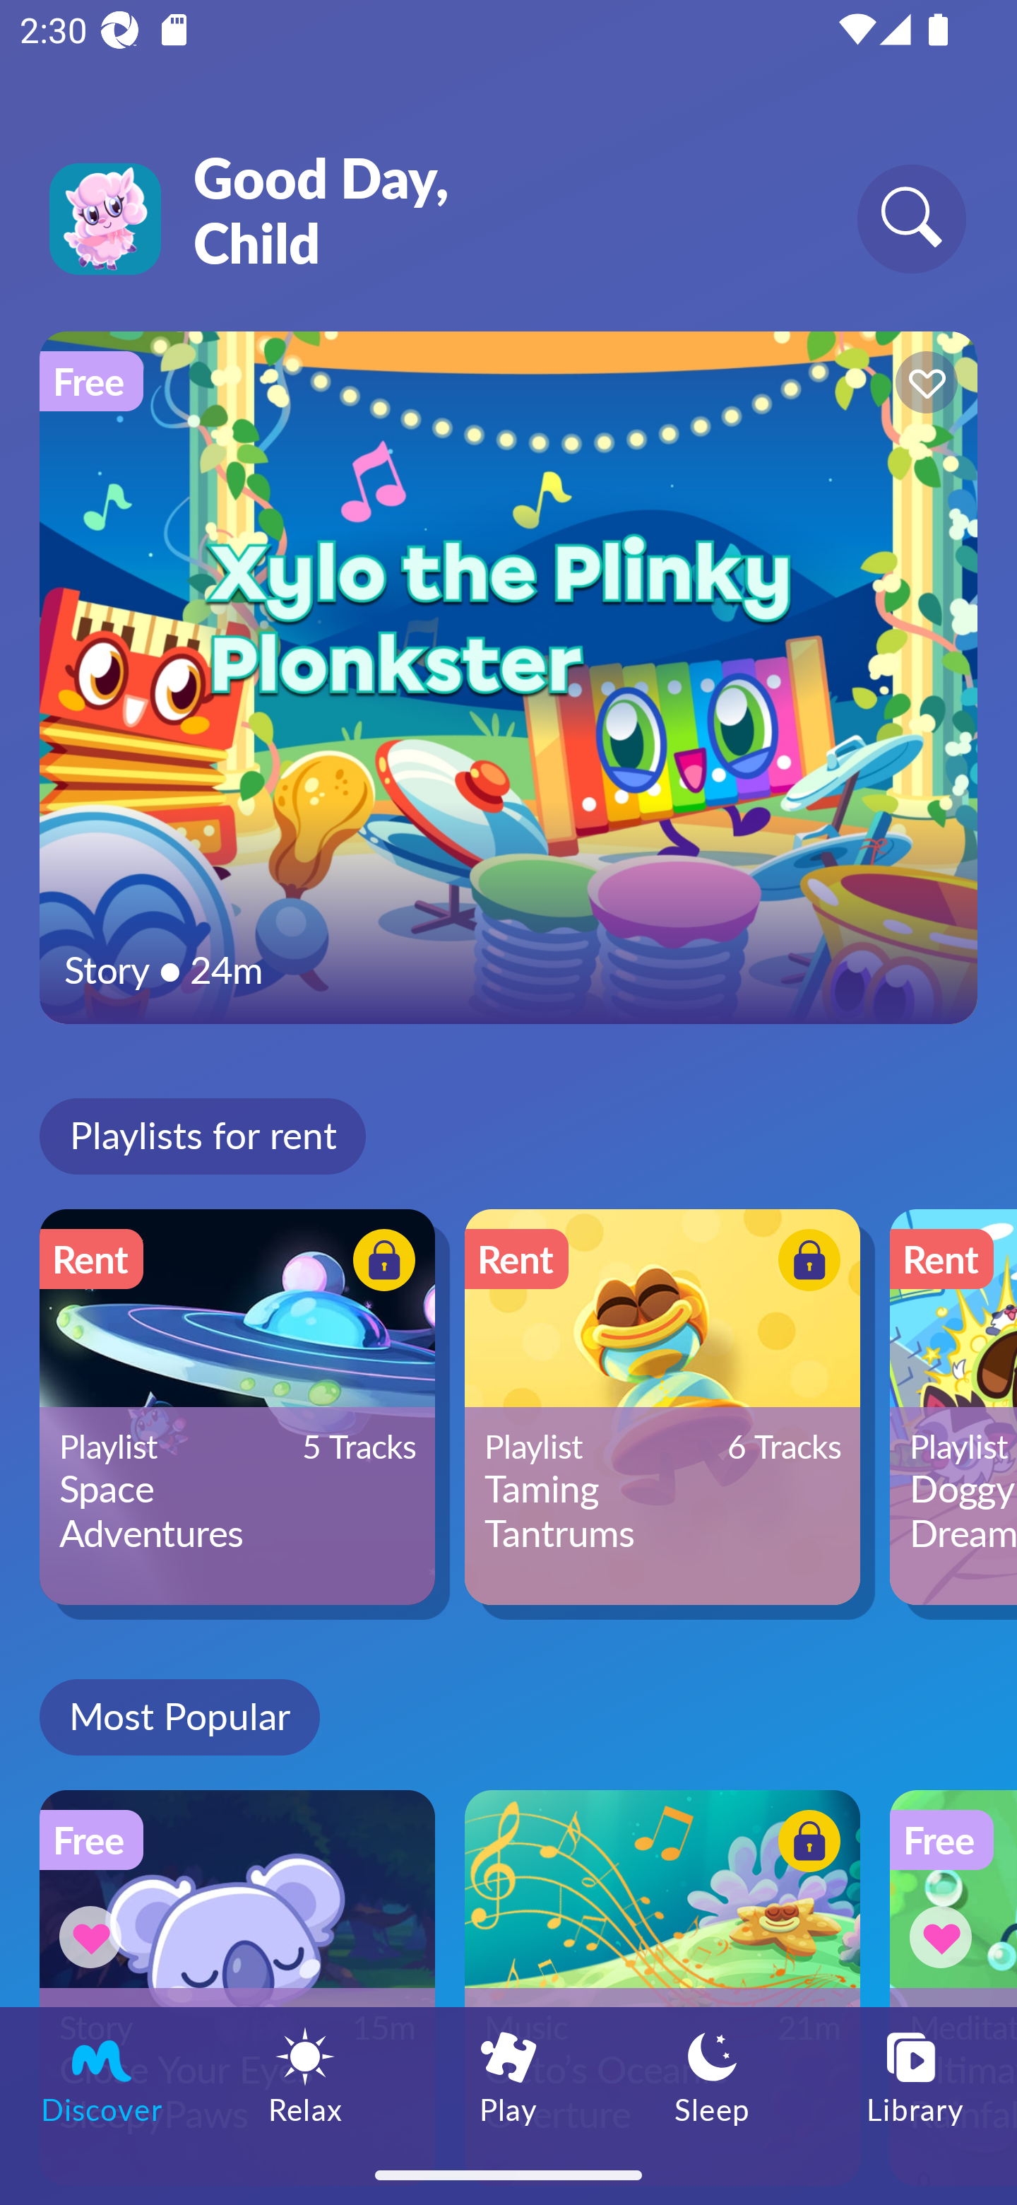 The width and height of the screenshot is (1017, 2205). I want to click on Button, so click(922, 386).